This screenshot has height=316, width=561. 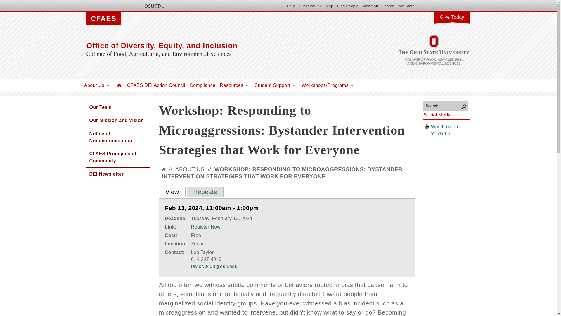 What do you see at coordinates (221, 46) in the screenshot?
I see `Home` at bounding box center [221, 46].